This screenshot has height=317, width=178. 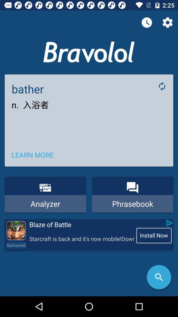 I want to click on launch icon below the install now item, so click(x=159, y=277).